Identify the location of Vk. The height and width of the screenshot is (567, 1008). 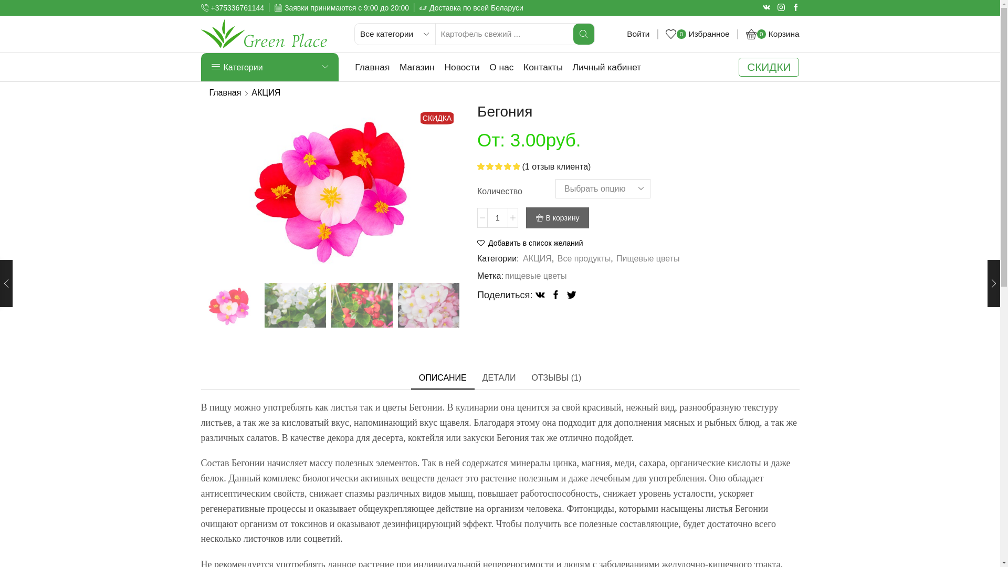
(766, 8).